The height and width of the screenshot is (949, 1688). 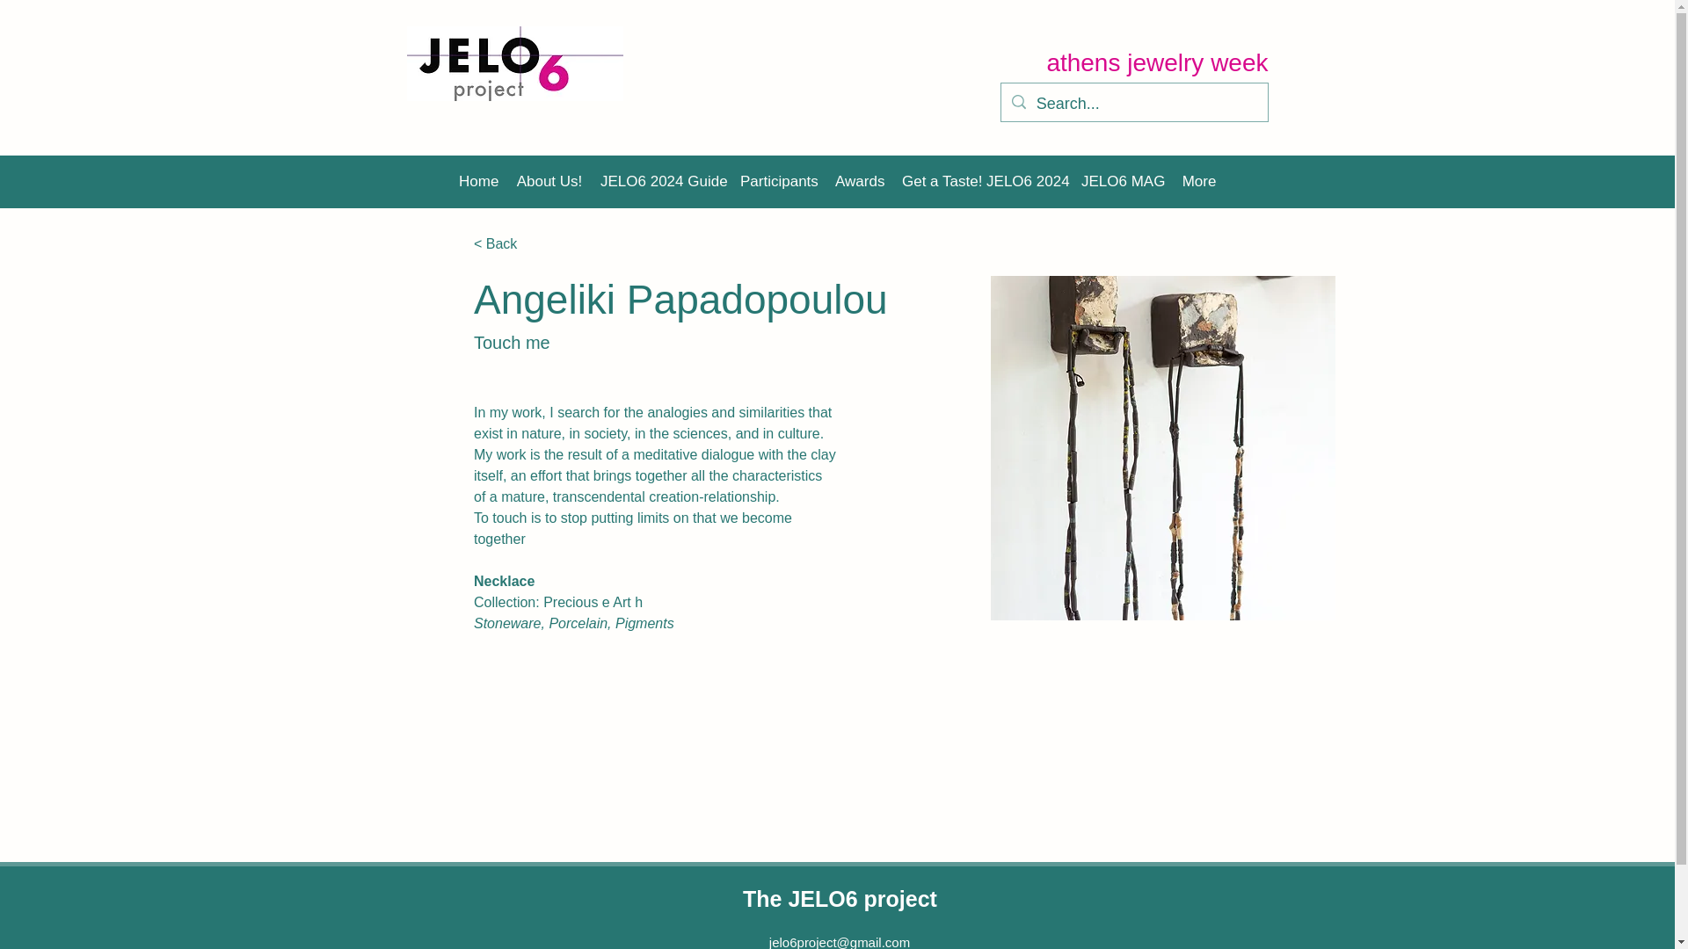 What do you see at coordinates (661, 182) in the screenshot?
I see `JELO6 2024 Guide` at bounding box center [661, 182].